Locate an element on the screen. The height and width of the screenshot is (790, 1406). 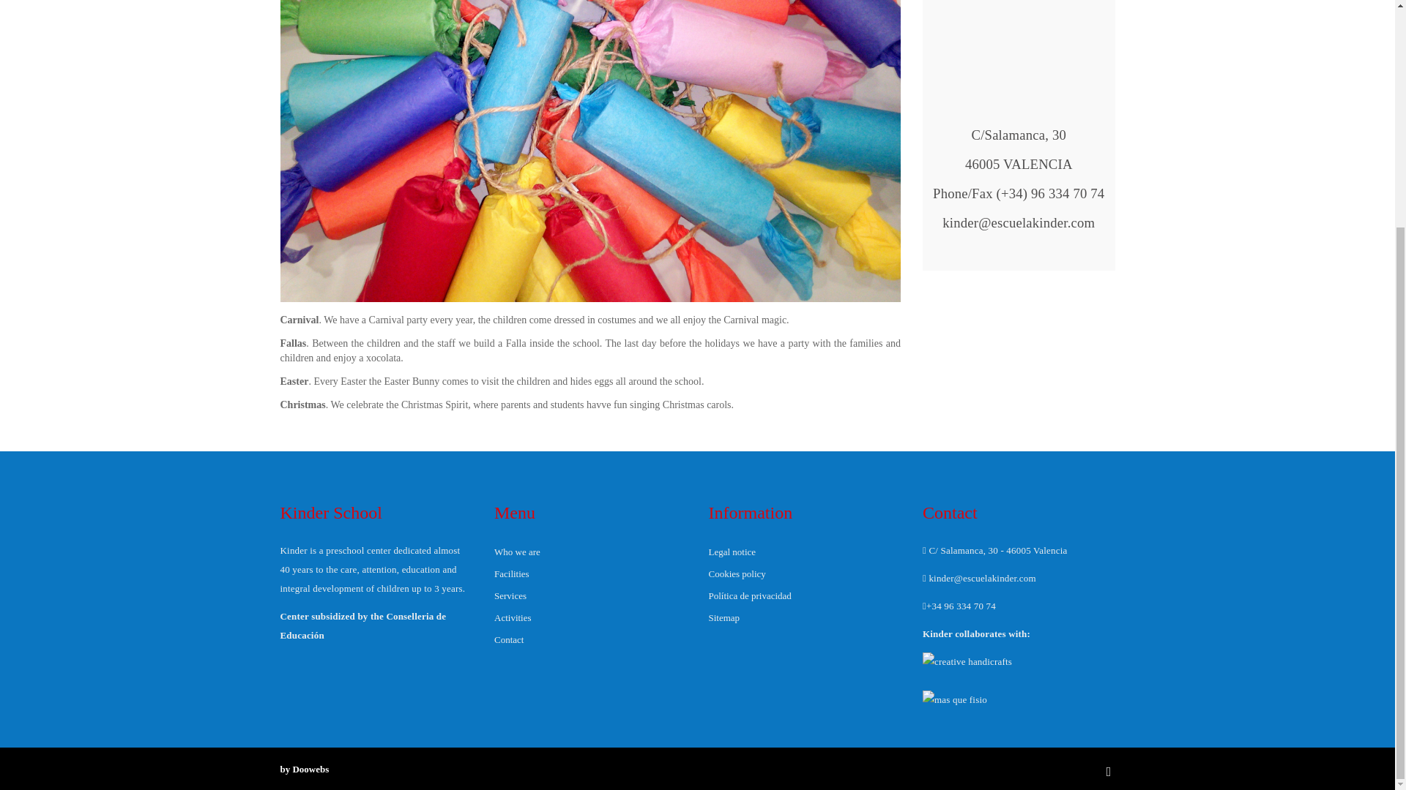
Who we are is located at coordinates (590, 552).